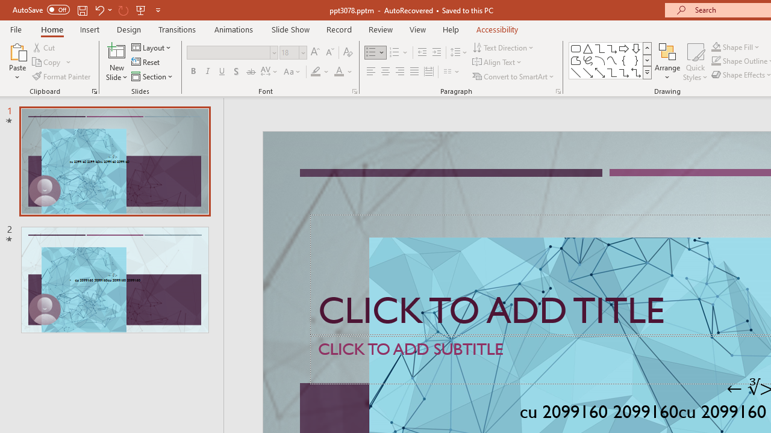 This screenshot has height=433, width=771. Describe the element at coordinates (588, 48) in the screenshot. I see `Isosceles Triangle` at that location.